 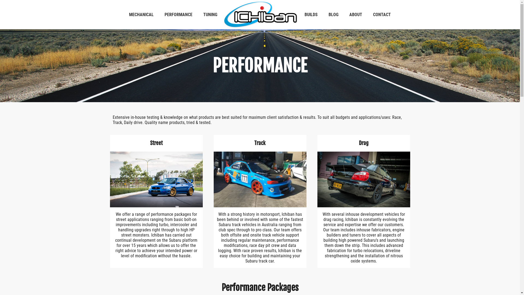 What do you see at coordinates (334, 15) in the screenshot?
I see `BLOG` at bounding box center [334, 15].